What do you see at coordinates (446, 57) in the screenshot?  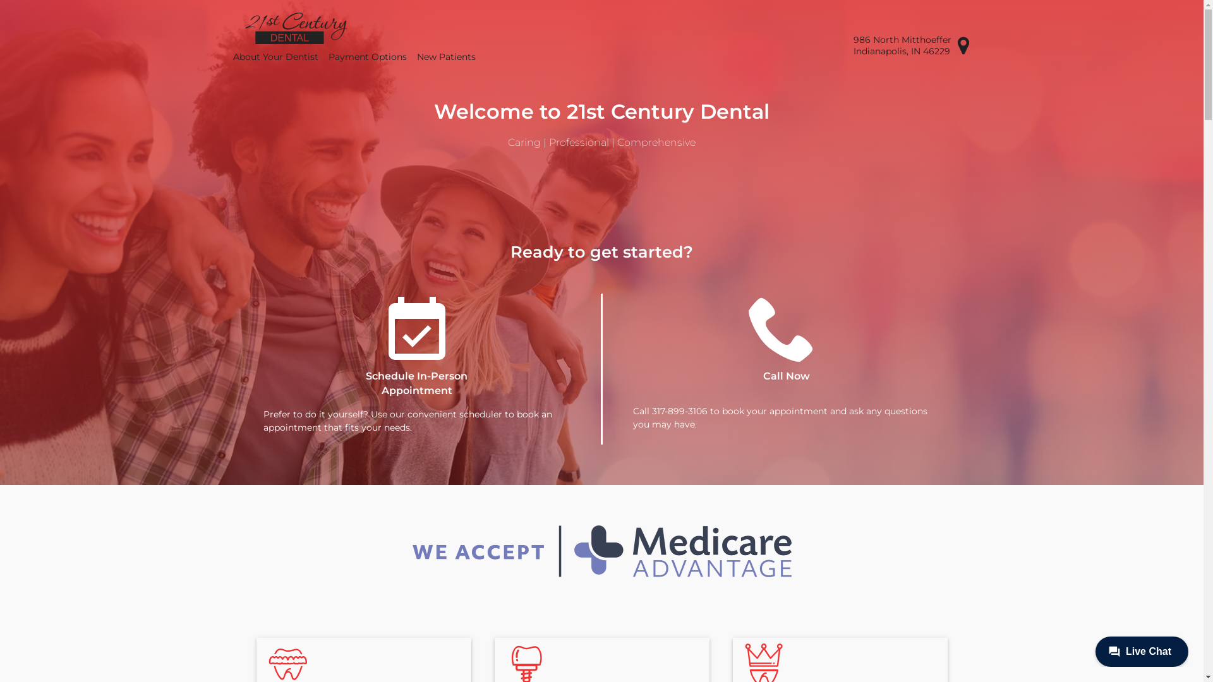 I see `New Patients` at bounding box center [446, 57].